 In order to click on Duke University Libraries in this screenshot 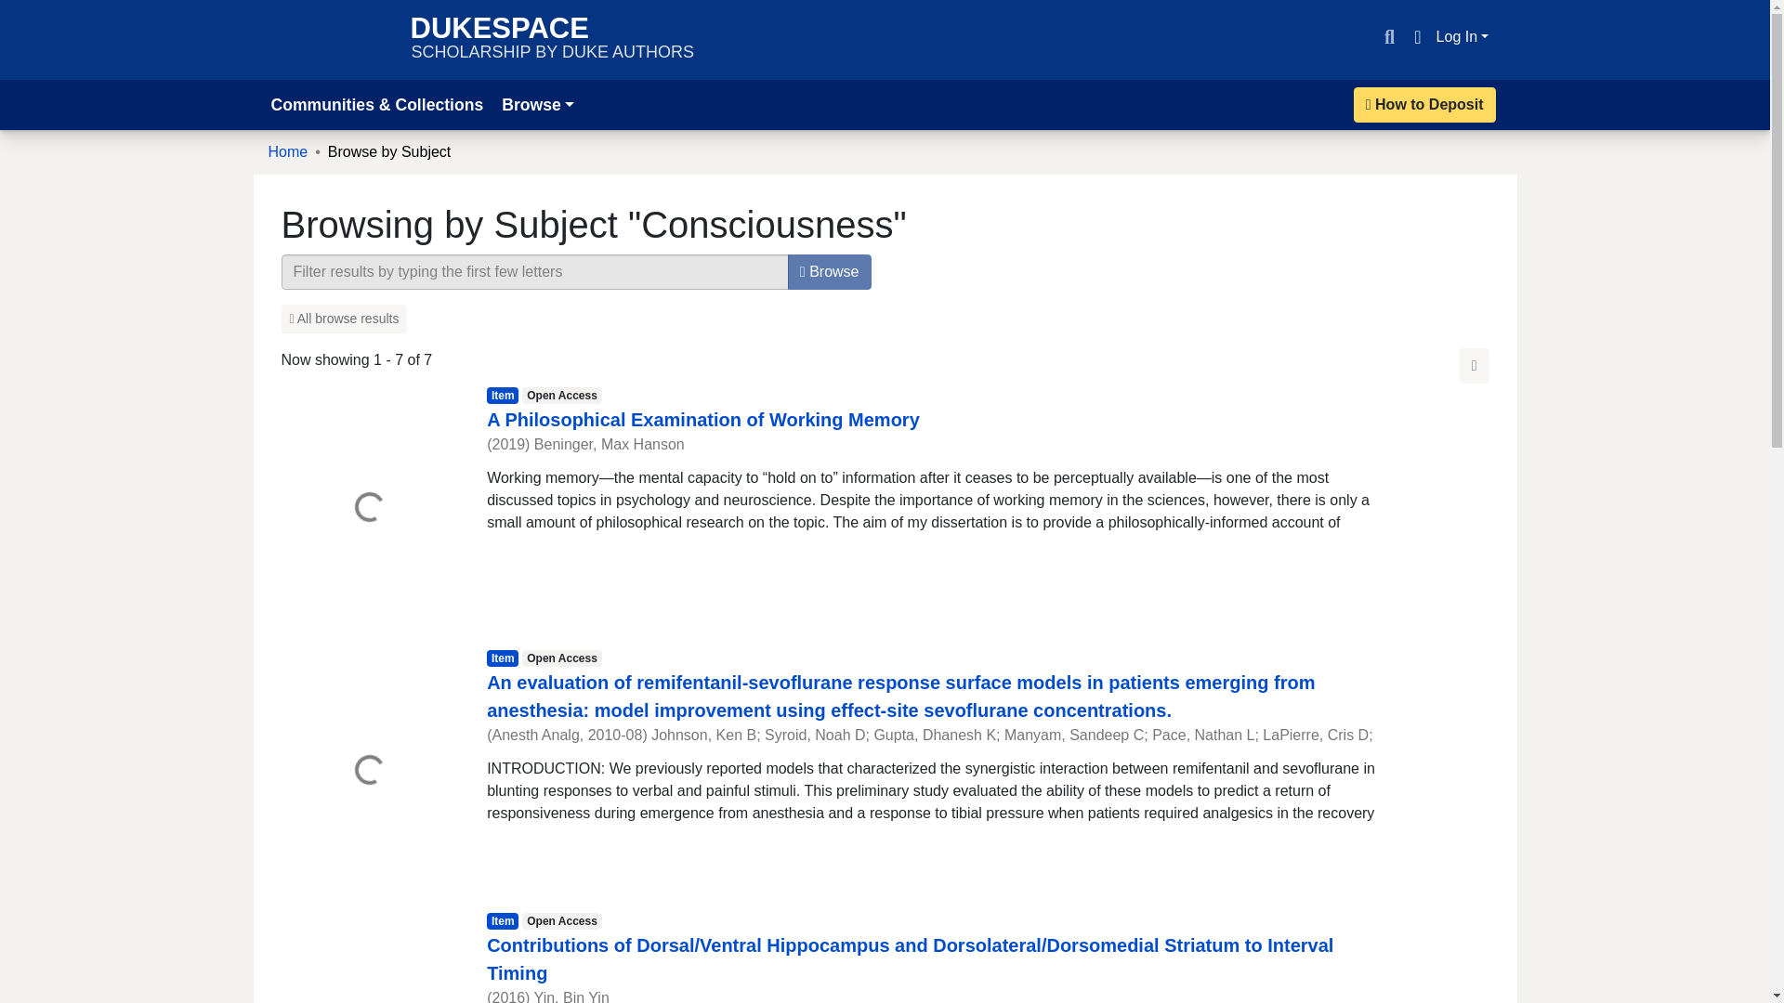, I will do `click(343, 319)`.